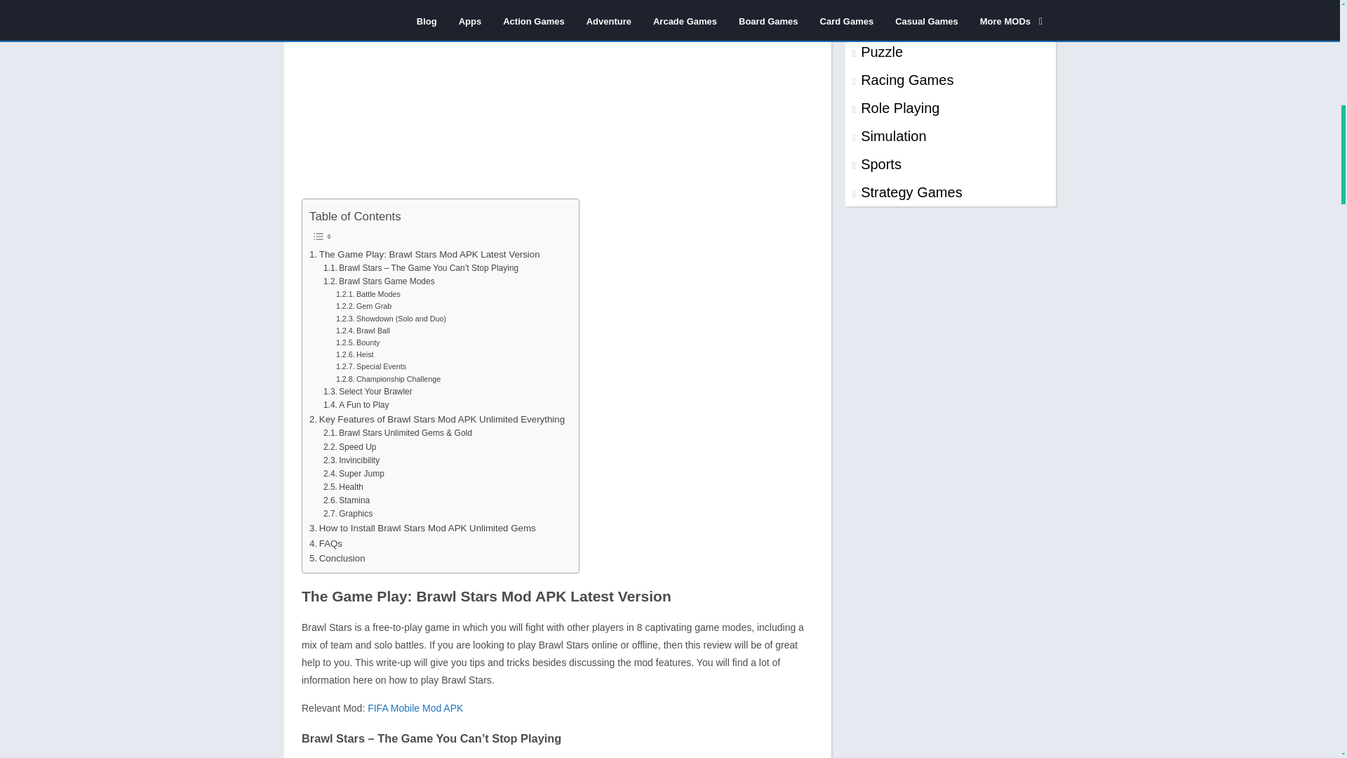 This screenshot has width=1347, height=758. Describe the element at coordinates (355, 354) in the screenshot. I see `Heist` at that location.